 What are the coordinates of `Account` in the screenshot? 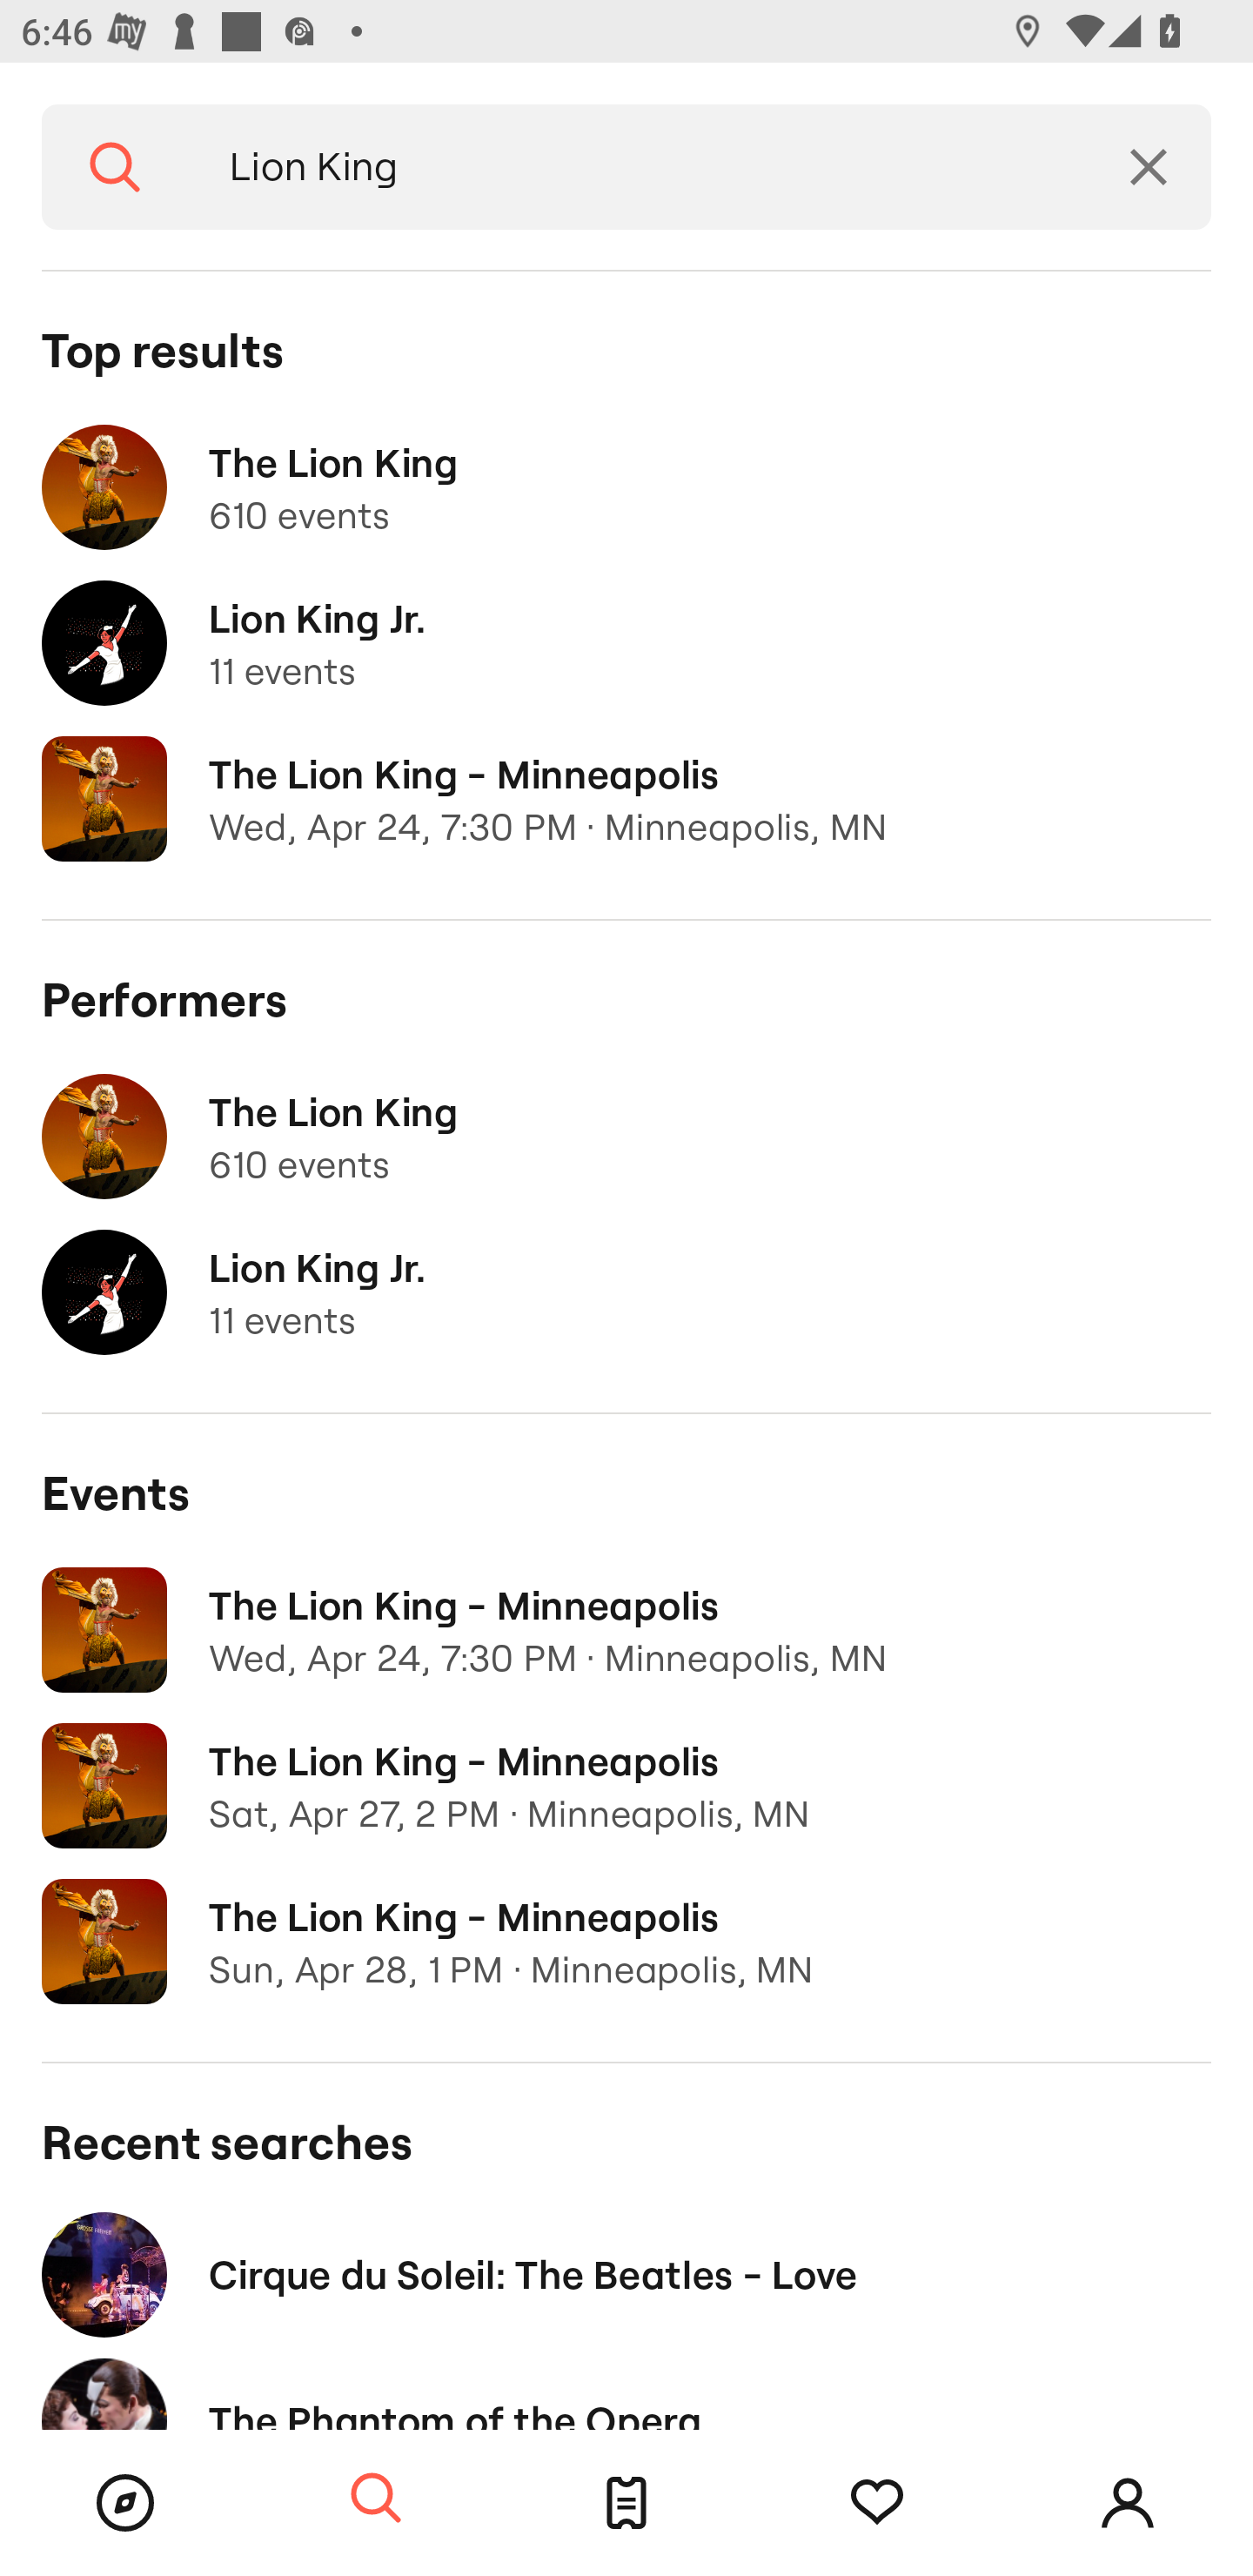 It's located at (1128, 2503).